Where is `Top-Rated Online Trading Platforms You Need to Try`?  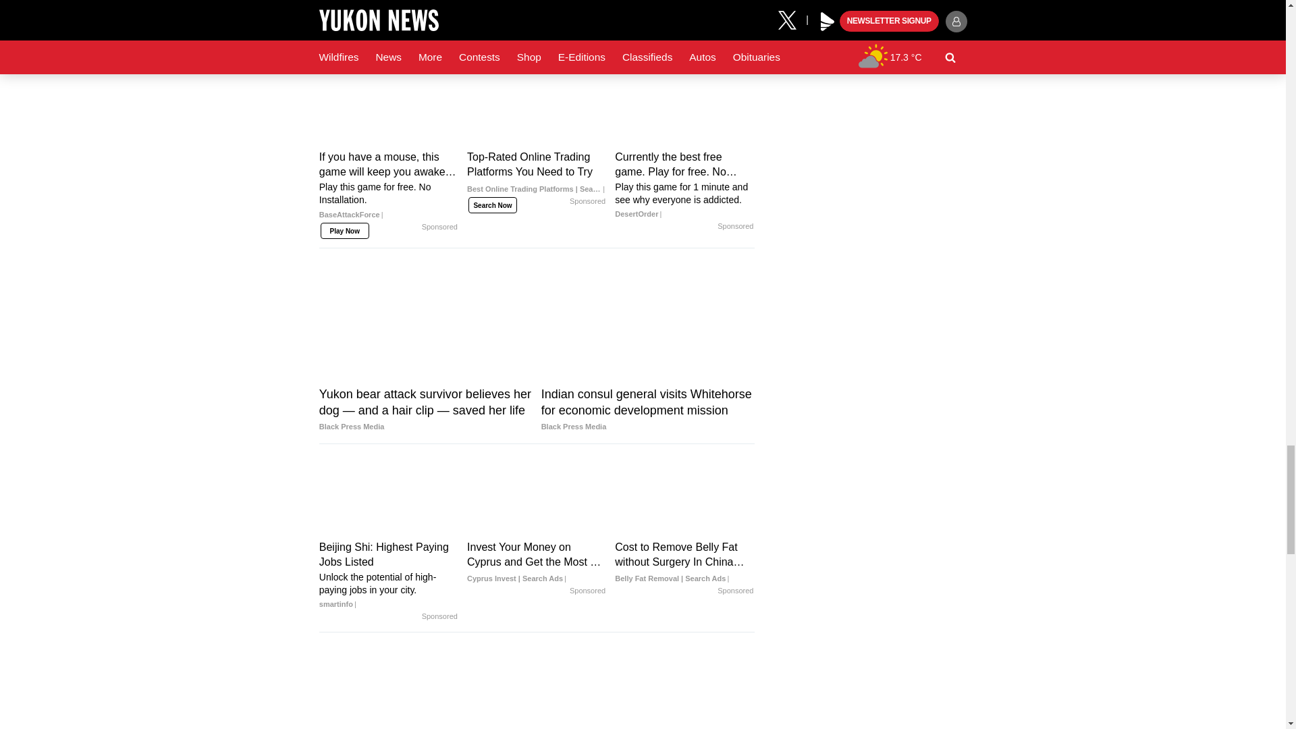 Top-Rated Online Trading Platforms You Need to Try is located at coordinates (536, 177).